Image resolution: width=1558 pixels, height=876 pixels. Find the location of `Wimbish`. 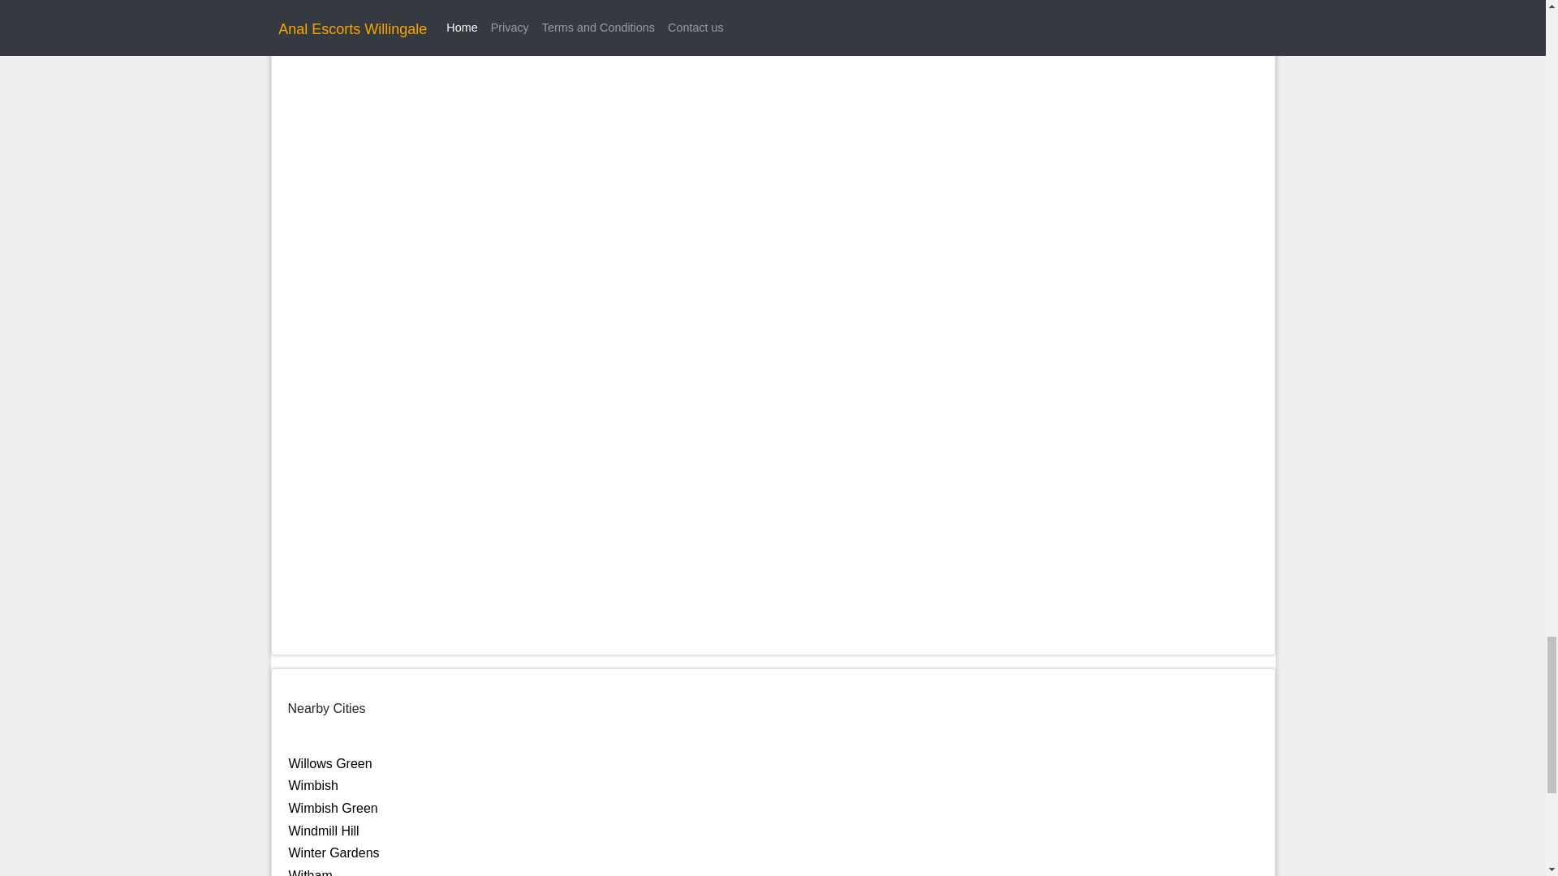

Wimbish is located at coordinates (313, 785).